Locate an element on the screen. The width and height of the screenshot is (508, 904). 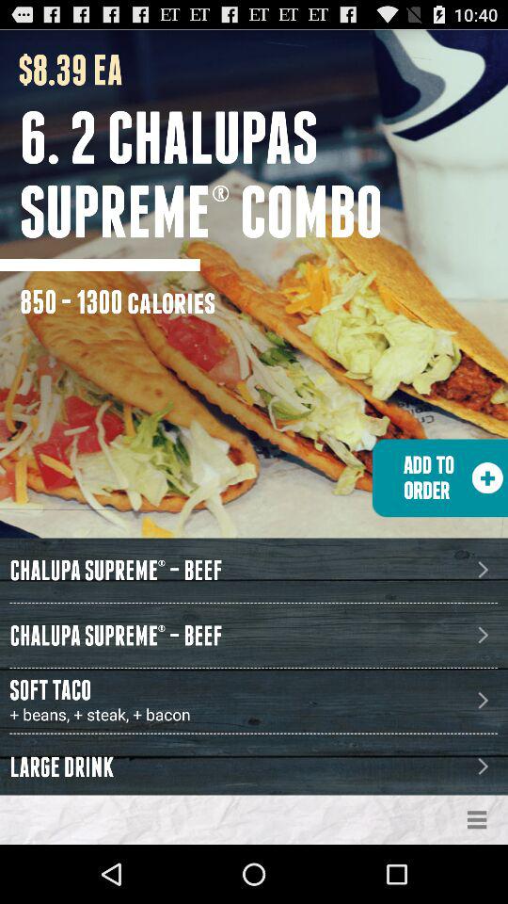
launch the 6 2 chalupas icon is located at coordinates (263, 174).